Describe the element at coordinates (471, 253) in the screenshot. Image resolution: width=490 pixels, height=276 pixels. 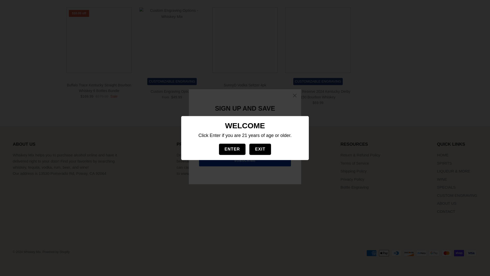
I see `Visa` at that location.